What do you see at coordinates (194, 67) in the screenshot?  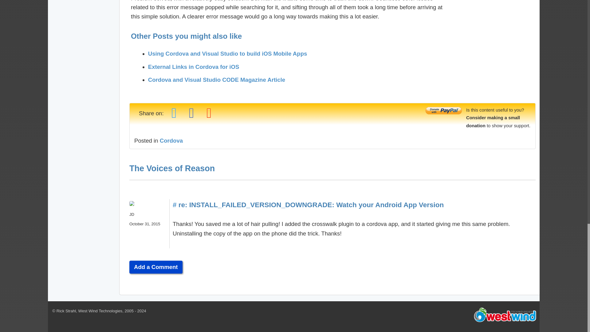 I see `External Links in Cordova for iOS` at bounding box center [194, 67].